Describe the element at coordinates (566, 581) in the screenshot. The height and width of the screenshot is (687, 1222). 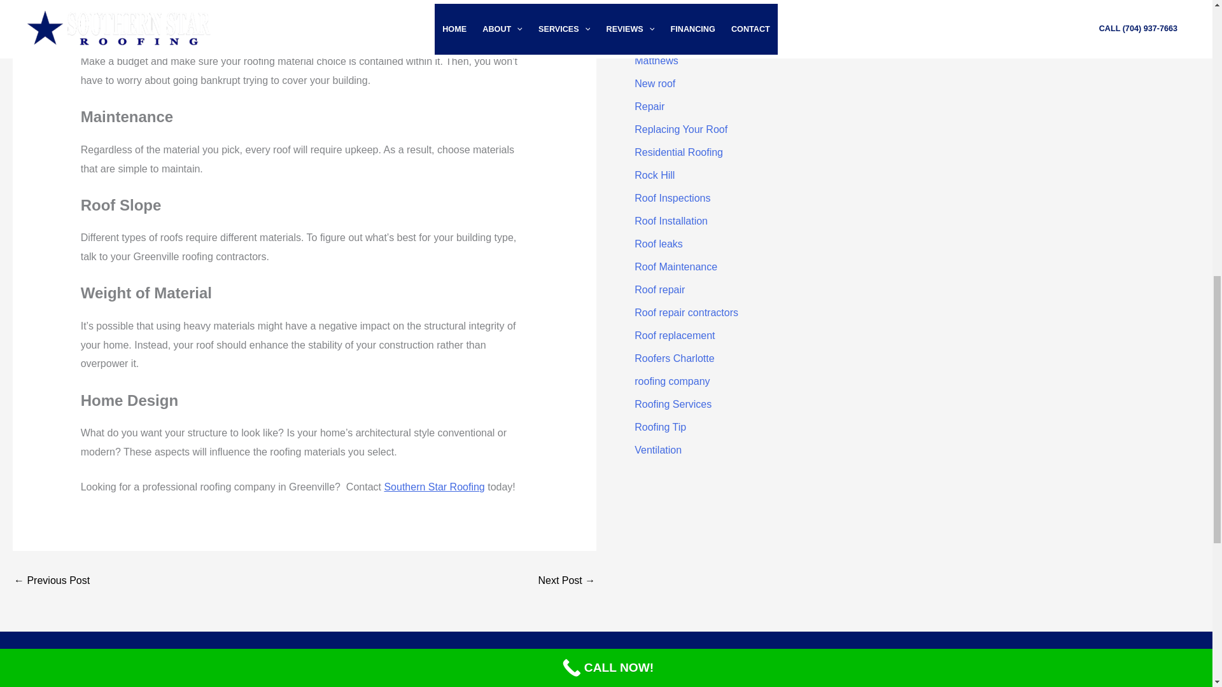
I see `More on Roofing Materials!` at that location.